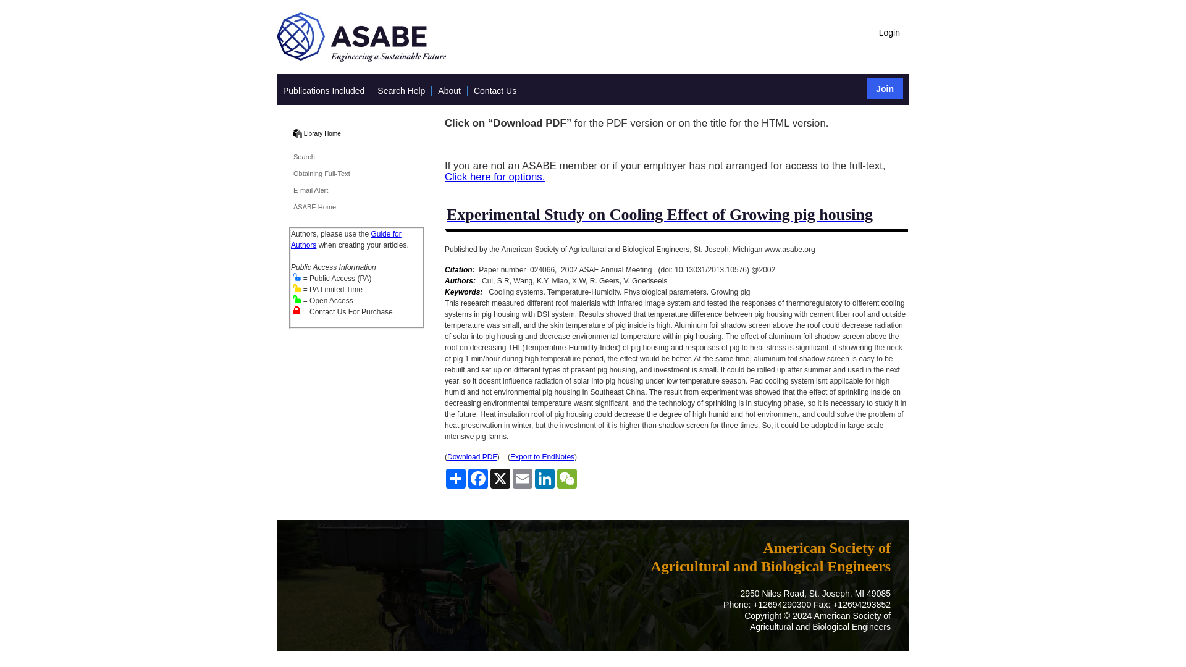  What do you see at coordinates (361, 59) in the screenshot?
I see `ASABE` at bounding box center [361, 59].